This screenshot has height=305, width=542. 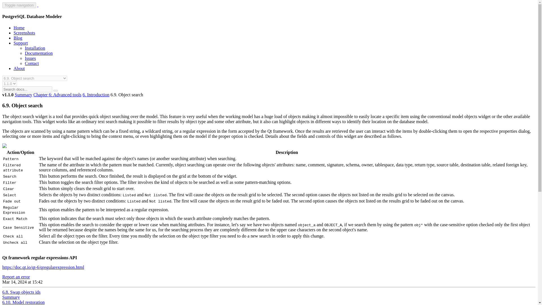 I want to click on Report an error, so click(x=16, y=277).